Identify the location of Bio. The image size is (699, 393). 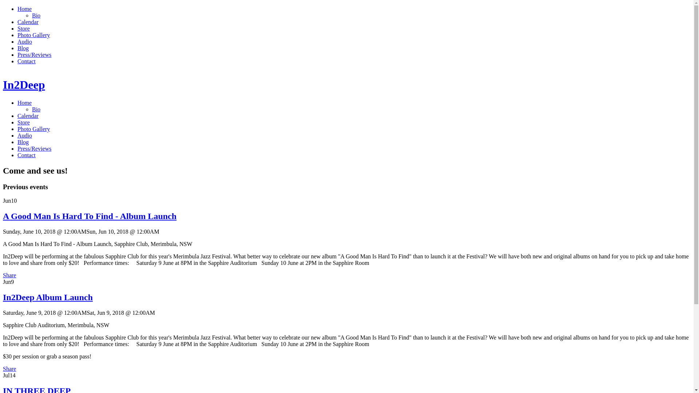
(36, 109).